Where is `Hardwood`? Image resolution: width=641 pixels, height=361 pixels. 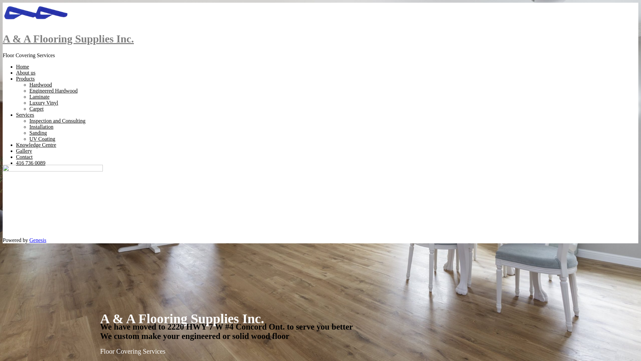
Hardwood is located at coordinates (41, 85).